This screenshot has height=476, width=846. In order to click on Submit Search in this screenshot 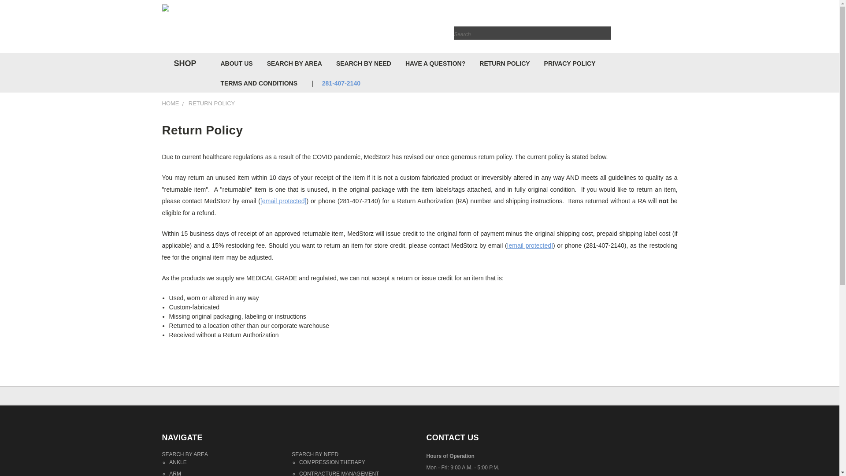, I will do `click(604, 27)`.